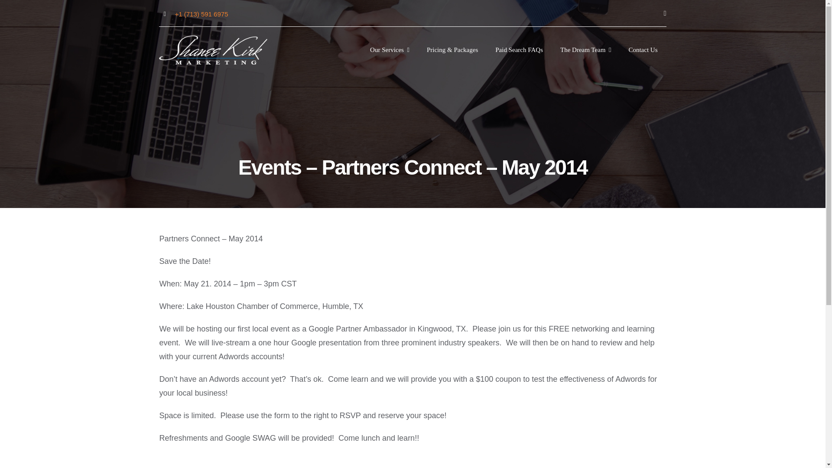 The height and width of the screenshot is (468, 832). What do you see at coordinates (519, 49) in the screenshot?
I see `Paid Search FAQs` at bounding box center [519, 49].